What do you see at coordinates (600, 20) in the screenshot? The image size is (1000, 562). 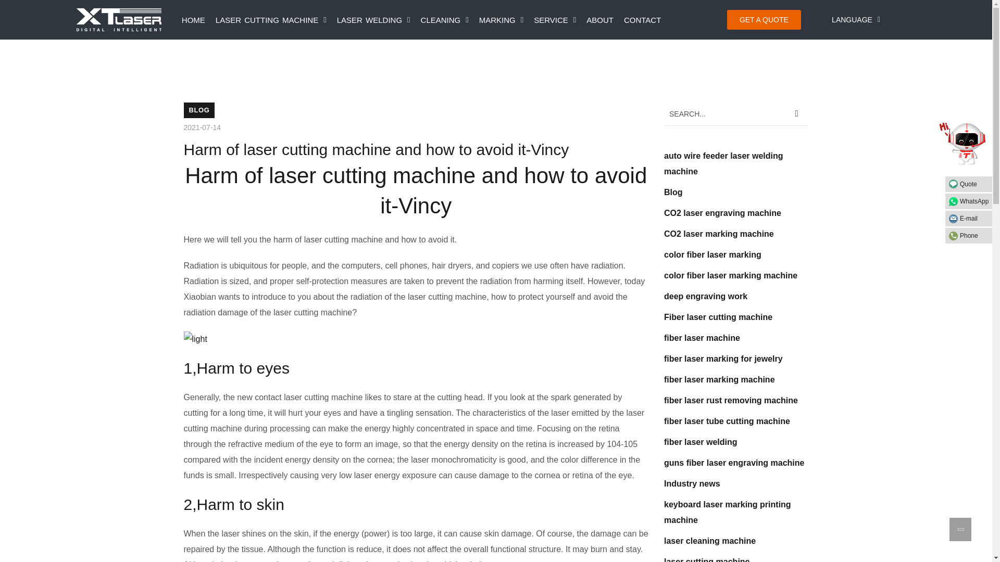 I see `ABOUT` at bounding box center [600, 20].